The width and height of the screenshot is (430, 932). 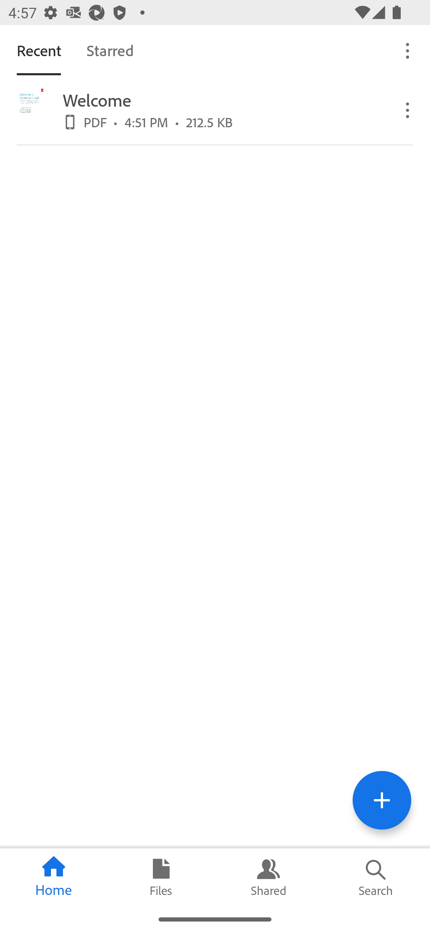 I want to click on Files, so click(x=161, y=877).